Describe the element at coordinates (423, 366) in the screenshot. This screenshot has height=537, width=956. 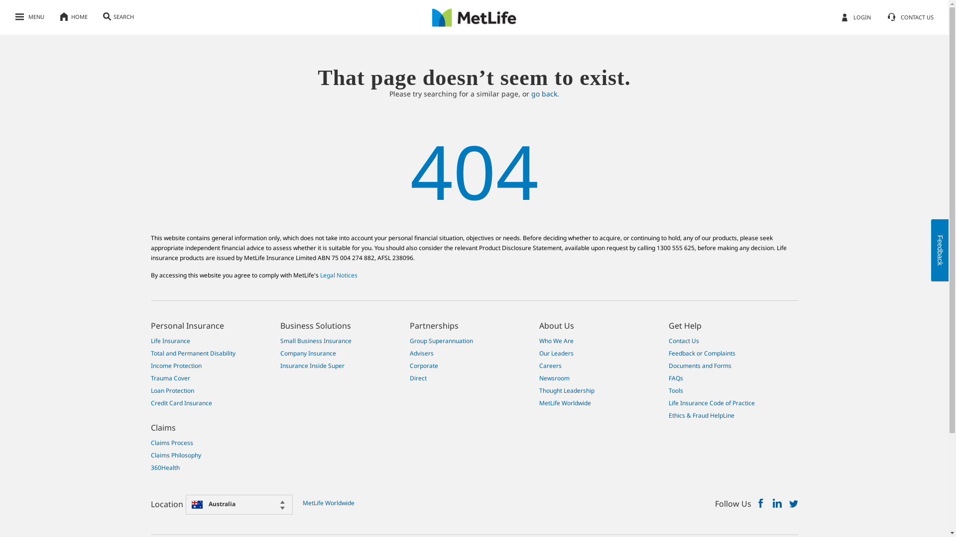
I see `Corporate` at that location.